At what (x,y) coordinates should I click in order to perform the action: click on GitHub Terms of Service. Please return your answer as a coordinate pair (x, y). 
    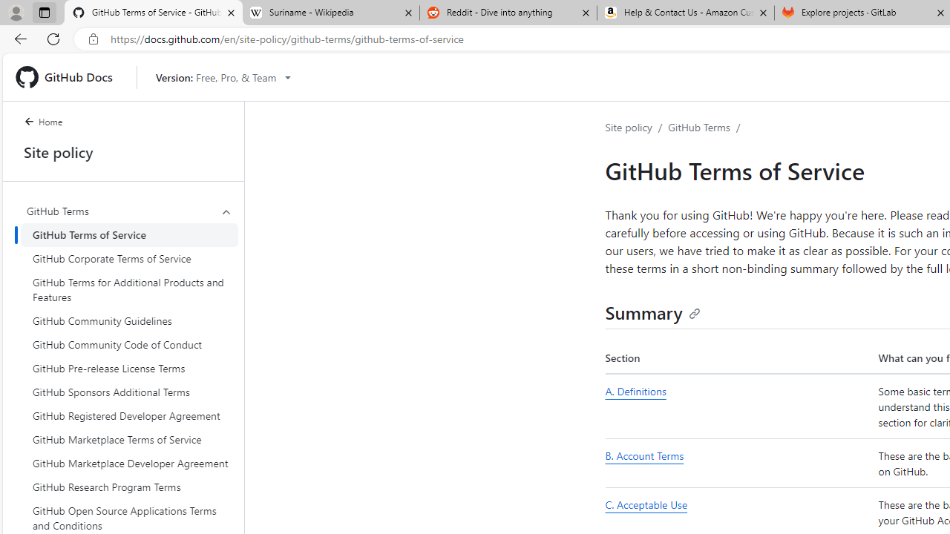
    Looking at the image, I should click on (129, 234).